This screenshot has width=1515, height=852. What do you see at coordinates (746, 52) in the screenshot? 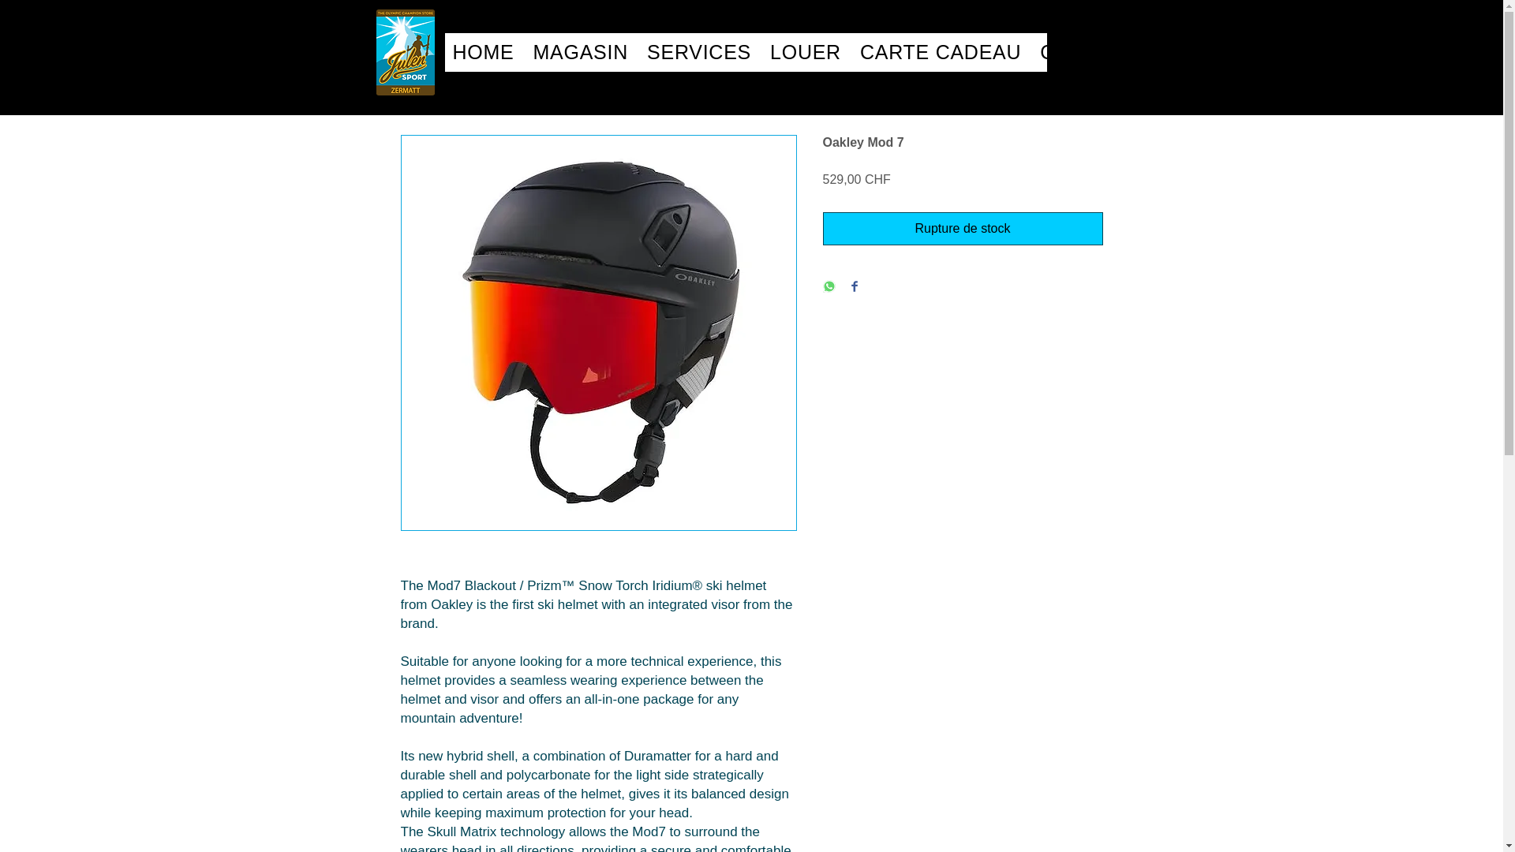
I see `CARTE CADEAU` at bounding box center [746, 52].